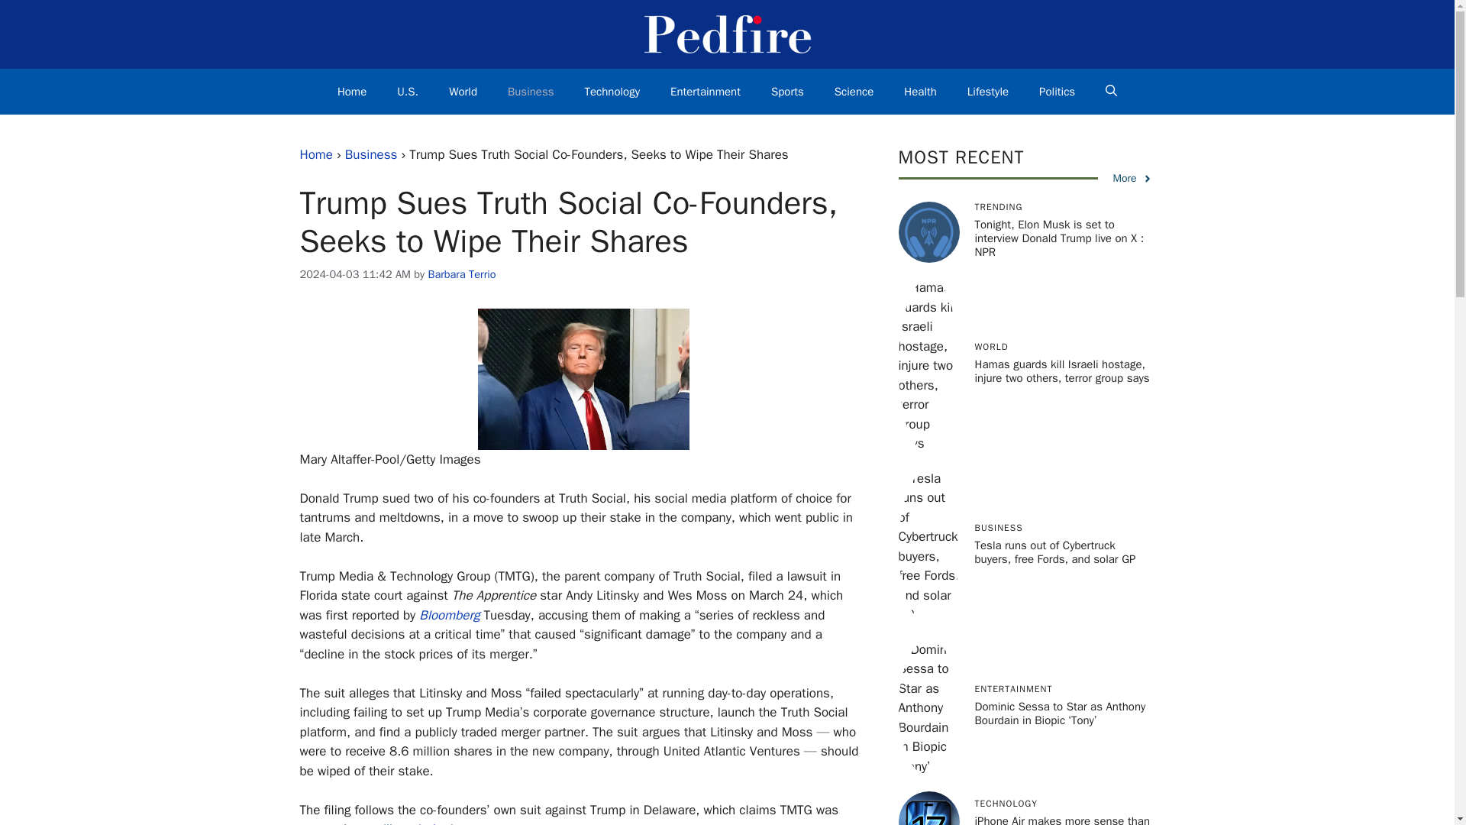 The image size is (1466, 825). Describe the element at coordinates (351, 92) in the screenshot. I see `Home` at that location.